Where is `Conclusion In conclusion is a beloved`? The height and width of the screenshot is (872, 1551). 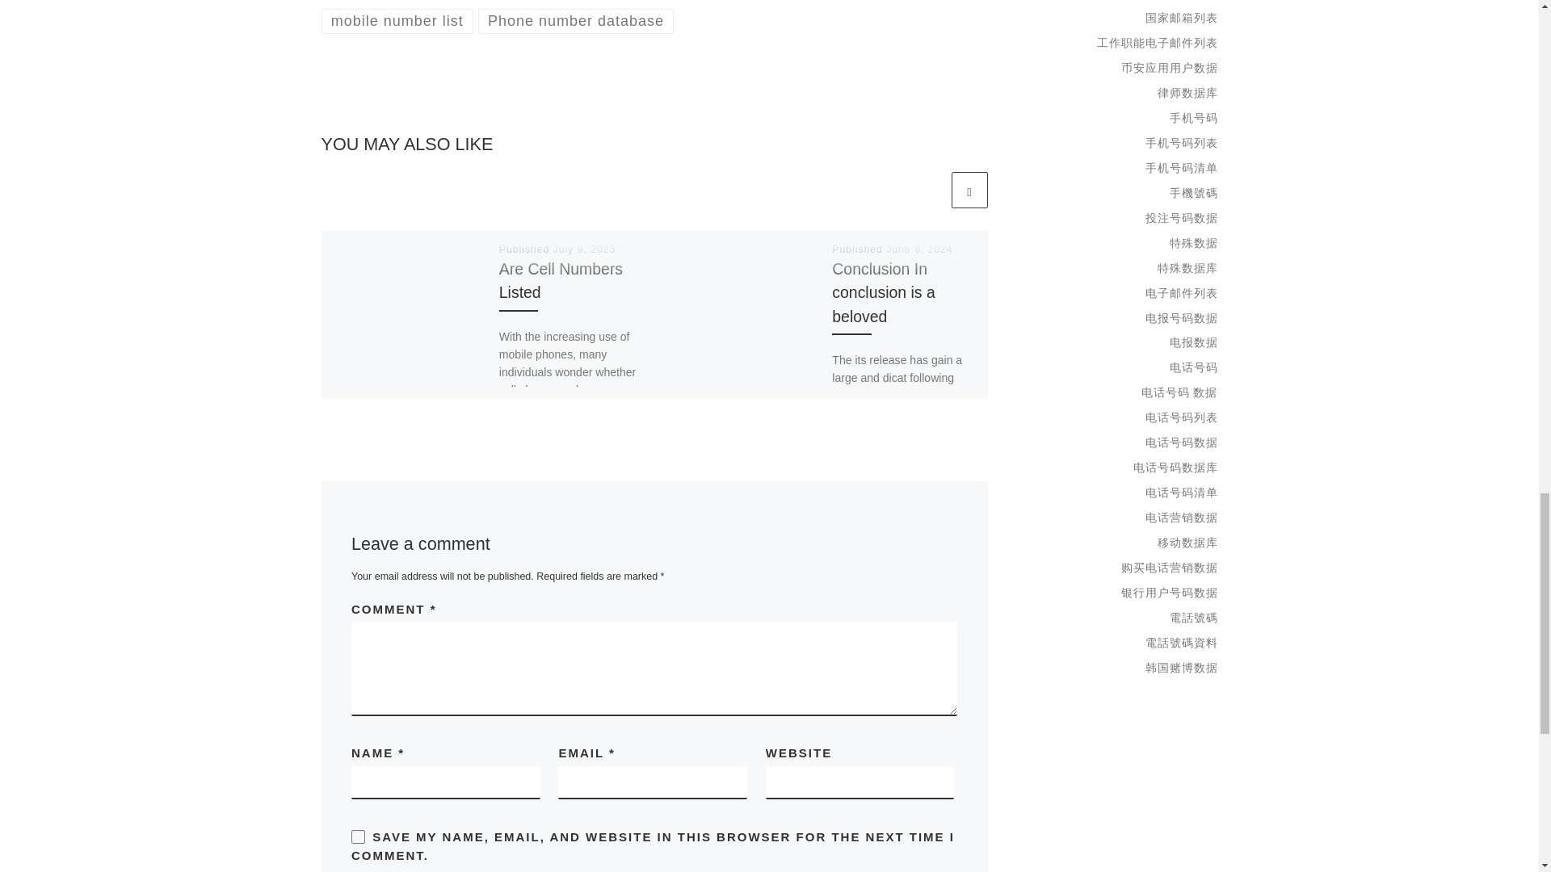 Conclusion In conclusion is a beloved is located at coordinates (883, 291).